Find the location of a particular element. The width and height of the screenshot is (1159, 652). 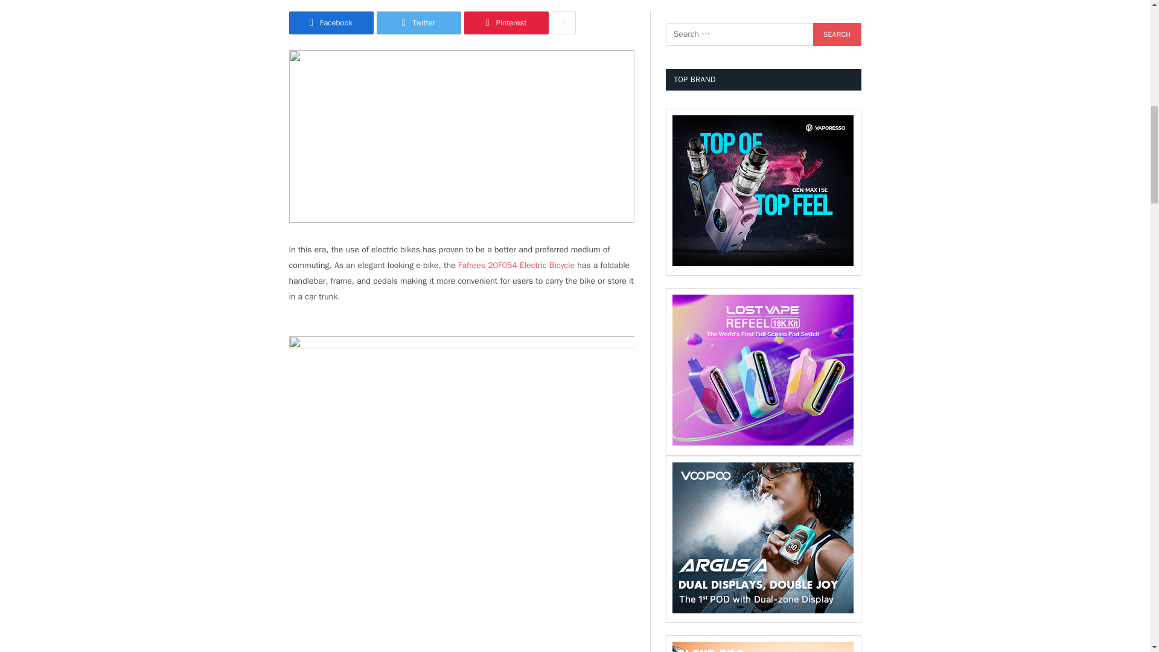

Show More Social Sharing is located at coordinates (564, 23).